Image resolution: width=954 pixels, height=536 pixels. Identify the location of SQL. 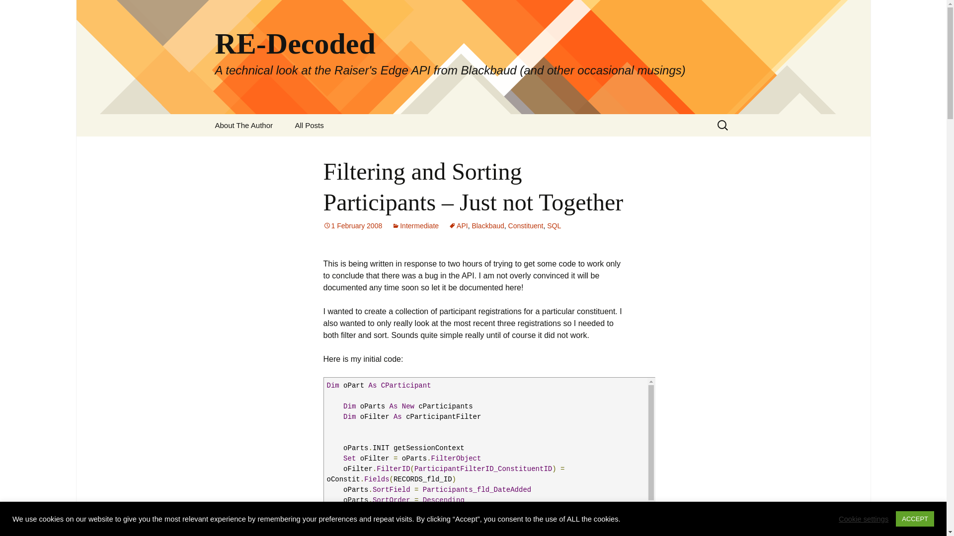
(554, 226).